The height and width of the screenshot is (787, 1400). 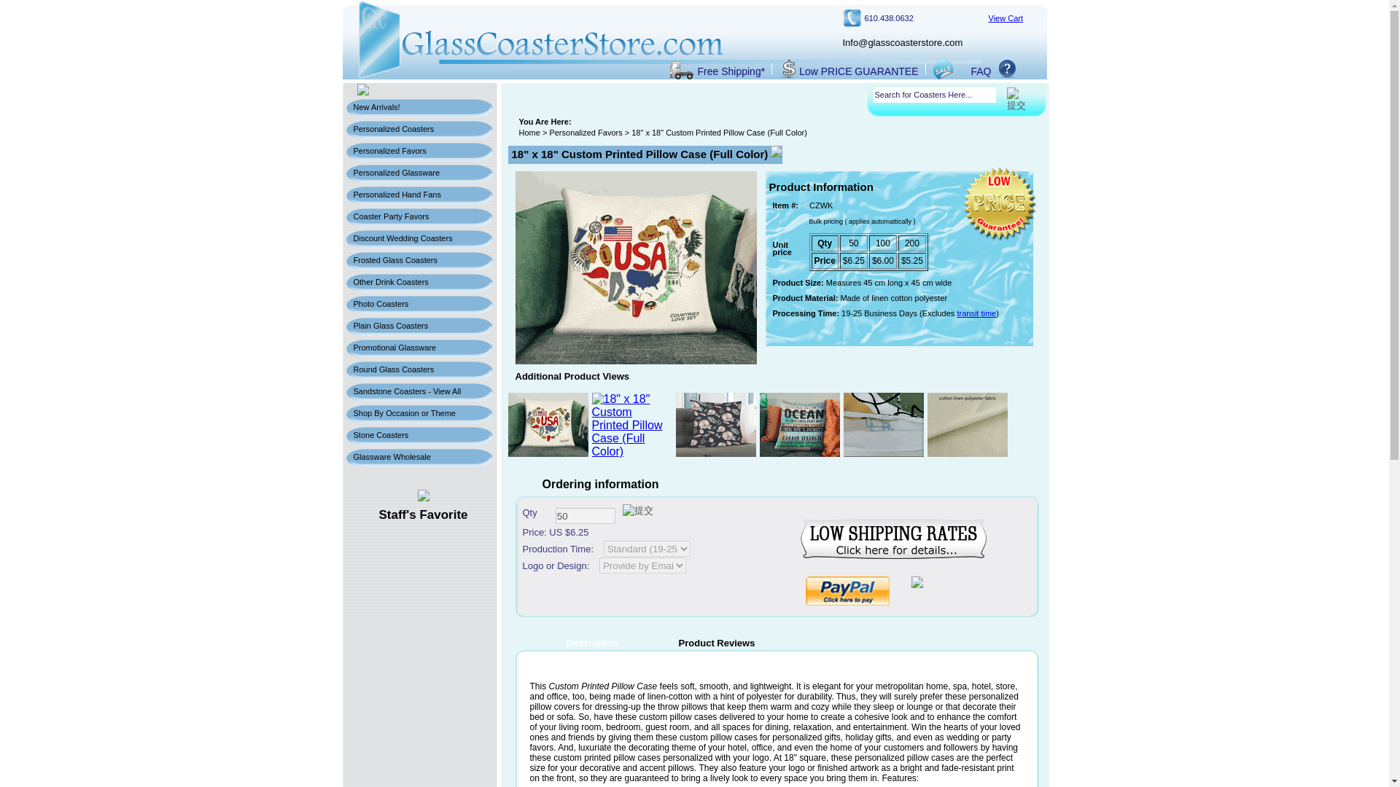 What do you see at coordinates (421, 175) in the screenshot?
I see `Personalized Glassware` at bounding box center [421, 175].